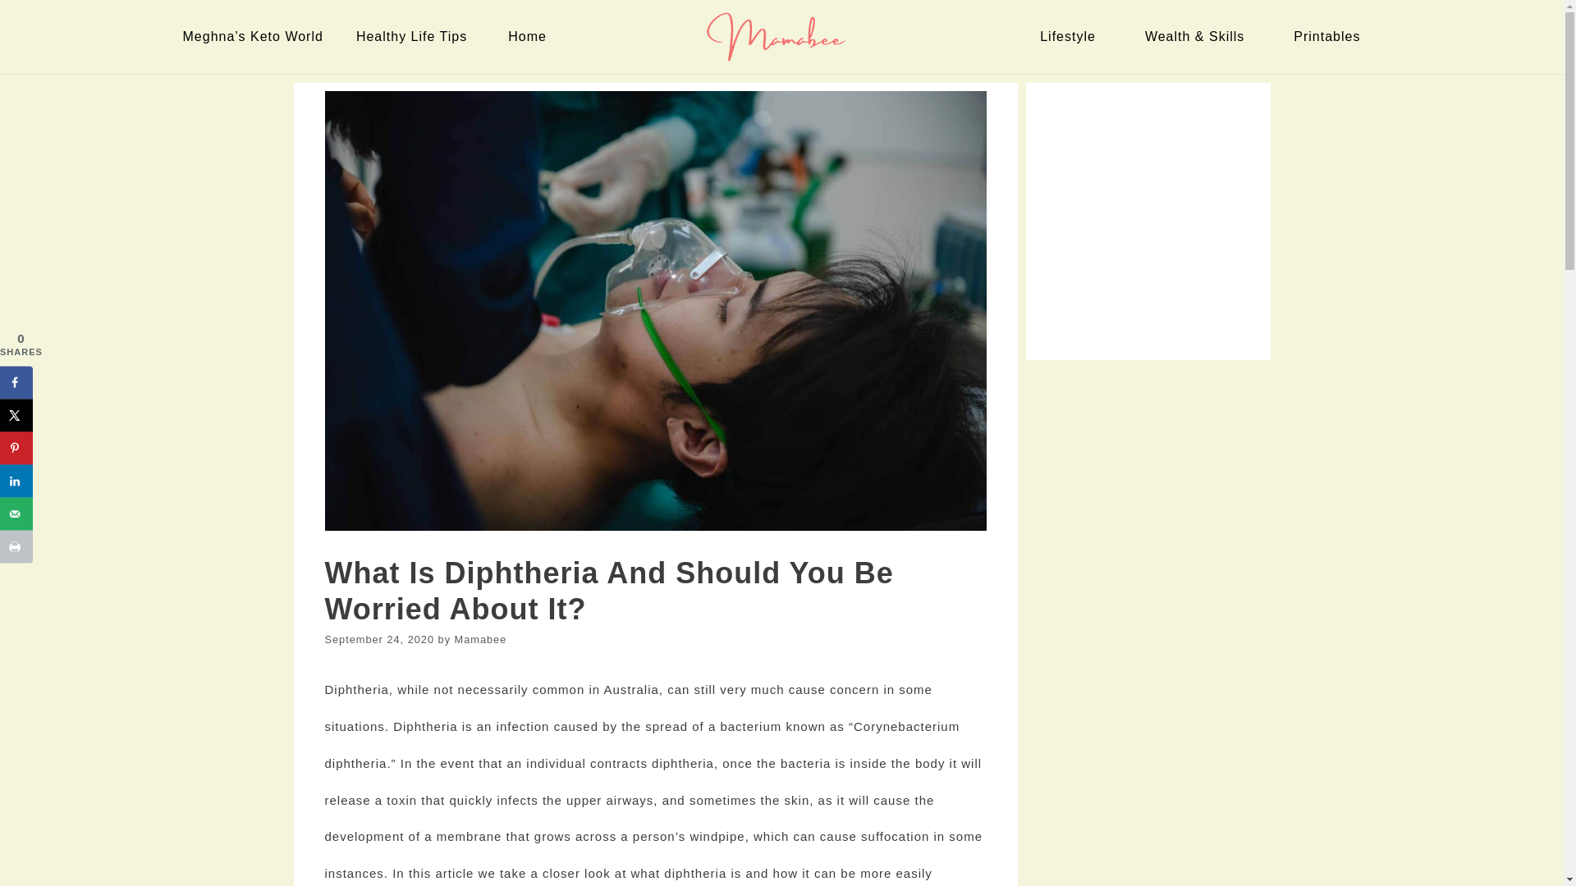 This screenshot has width=1576, height=886. What do you see at coordinates (481, 640) in the screenshot?
I see `View all posts by Mamabee` at bounding box center [481, 640].